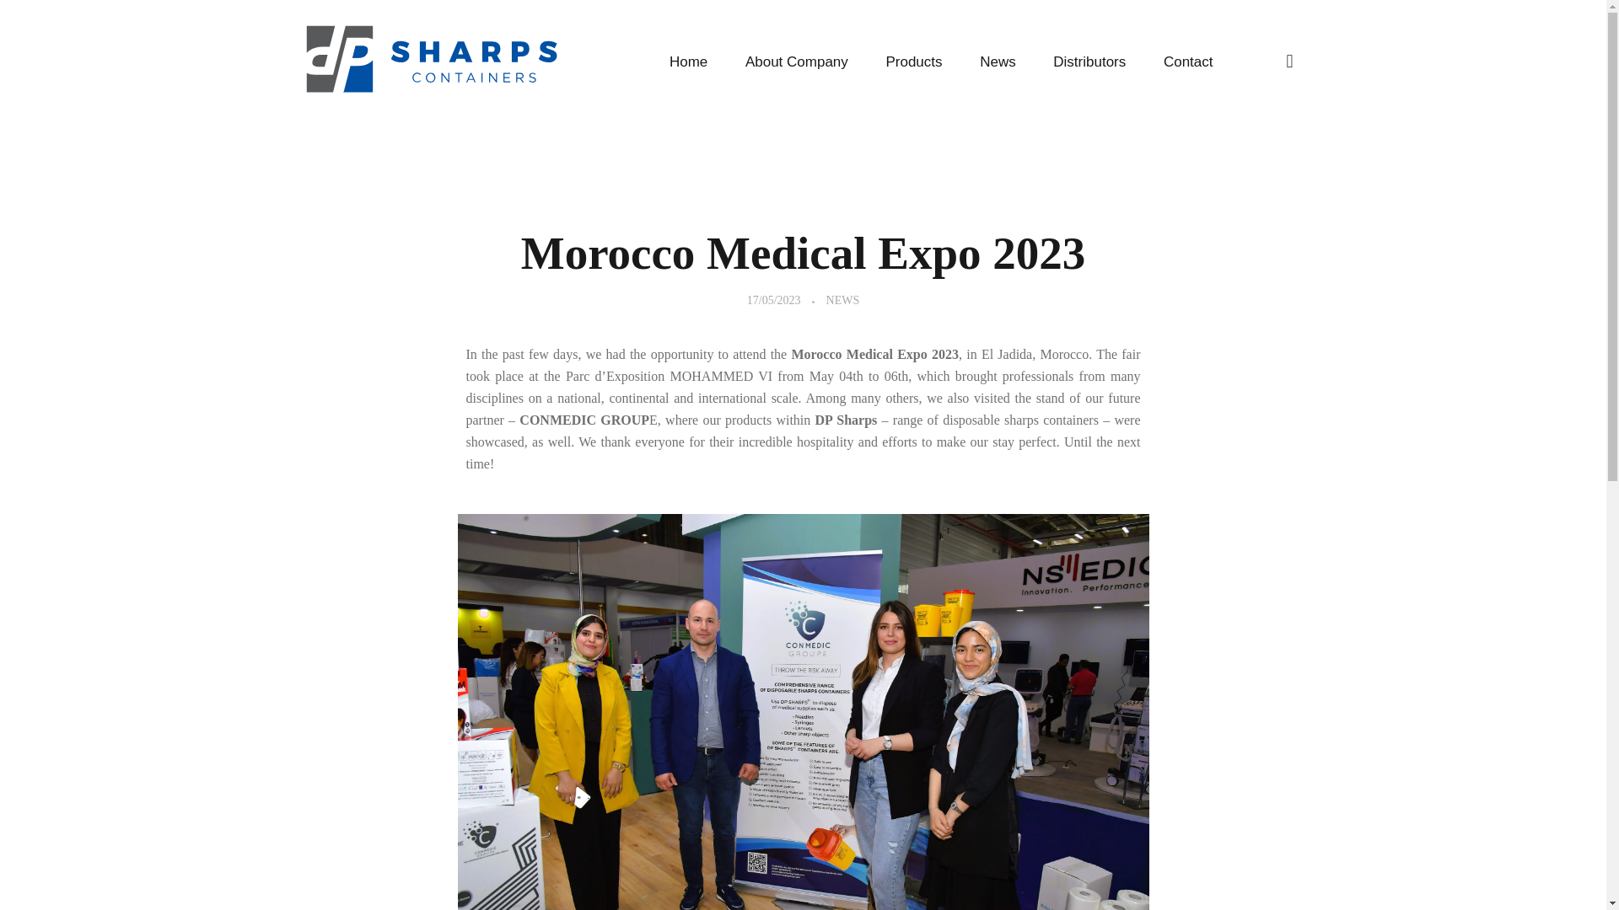 Image resolution: width=1619 pixels, height=910 pixels. Describe the element at coordinates (914, 62) in the screenshot. I see `Products` at that location.